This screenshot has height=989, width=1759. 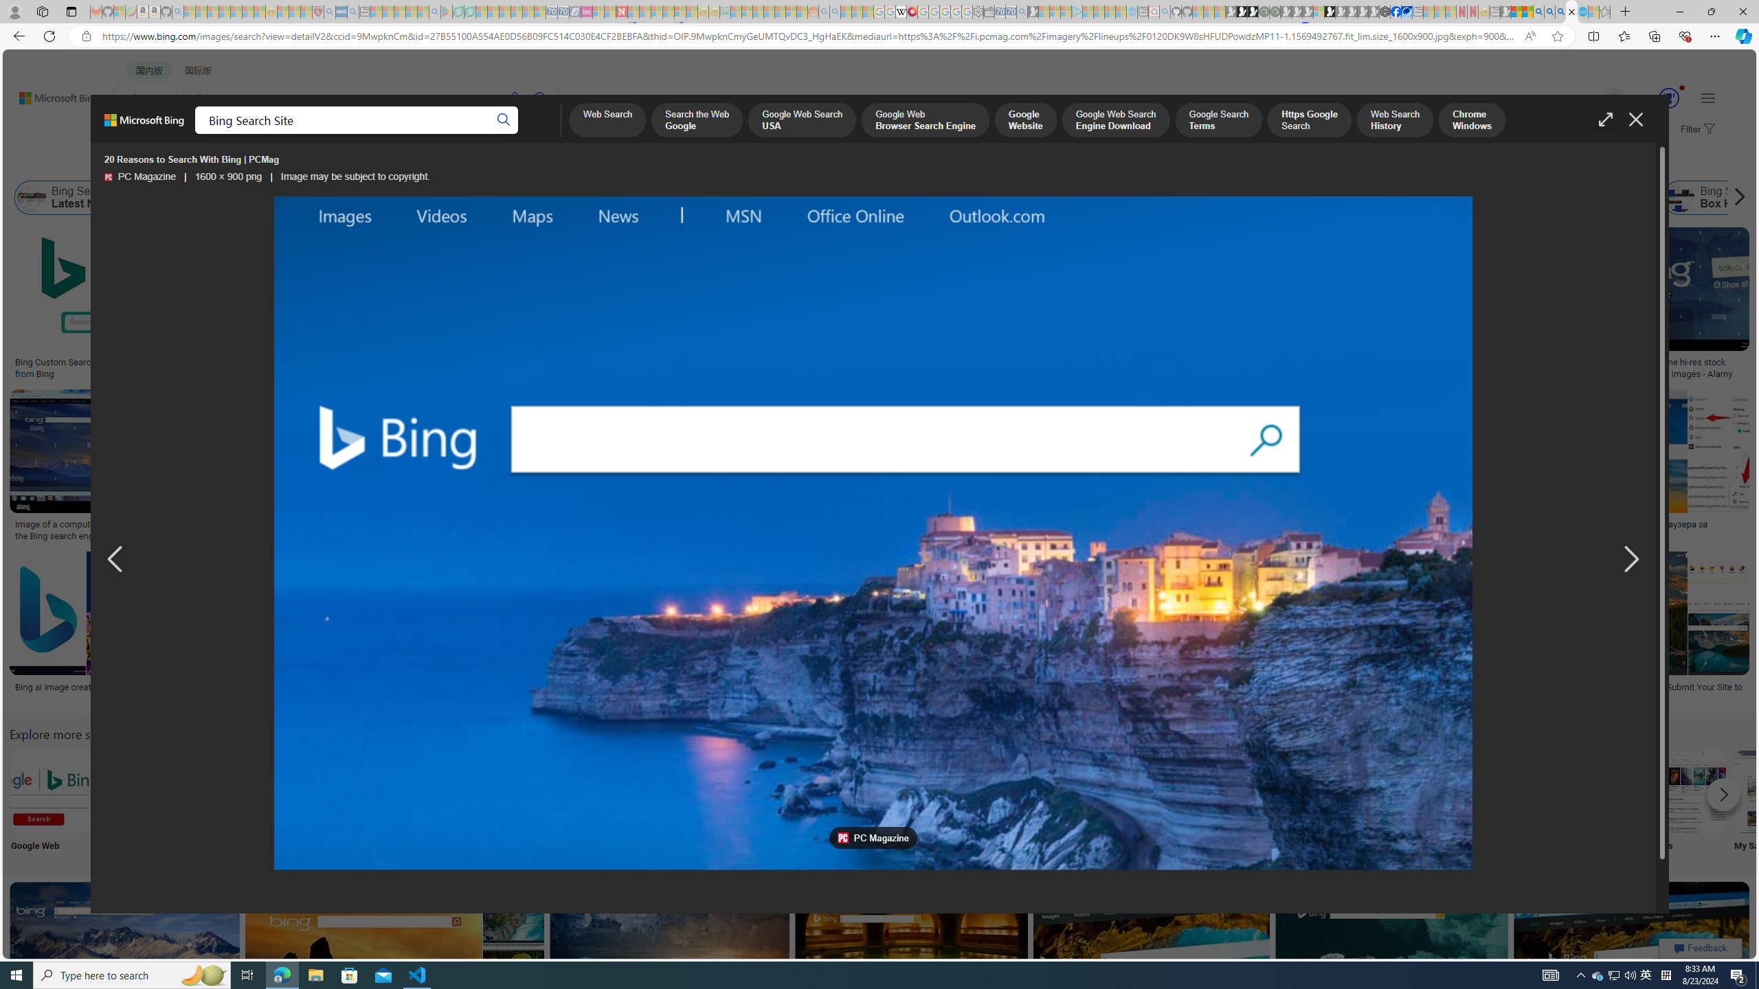 I want to click on Bing Search Terms, so click(x=743, y=198).